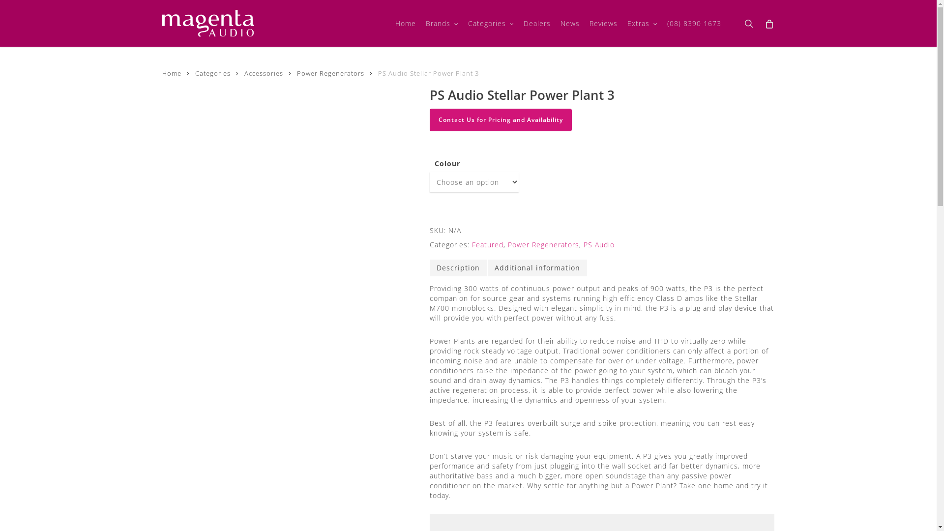 This screenshot has width=944, height=531. Describe the element at coordinates (537, 268) in the screenshot. I see `Additional information` at that location.